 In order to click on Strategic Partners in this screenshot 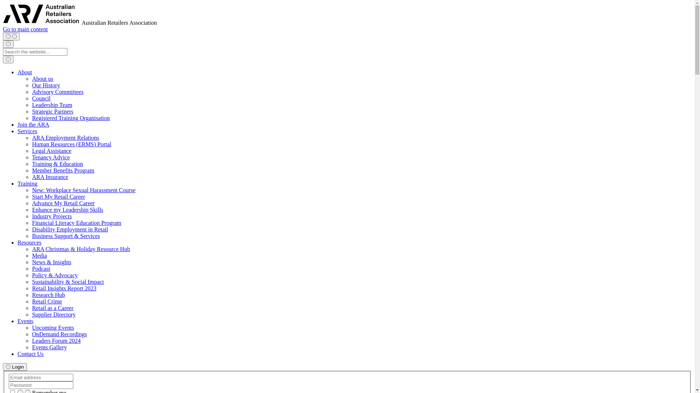, I will do `click(52, 111)`.